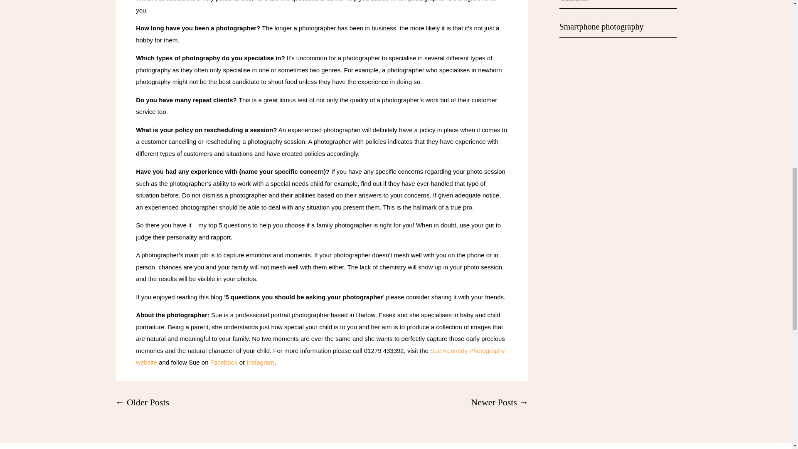  What do you see at coordinates (320, 357) in the screenshot?
I see `Sue Kennedy Photography website` at bounding box center [320, 357].